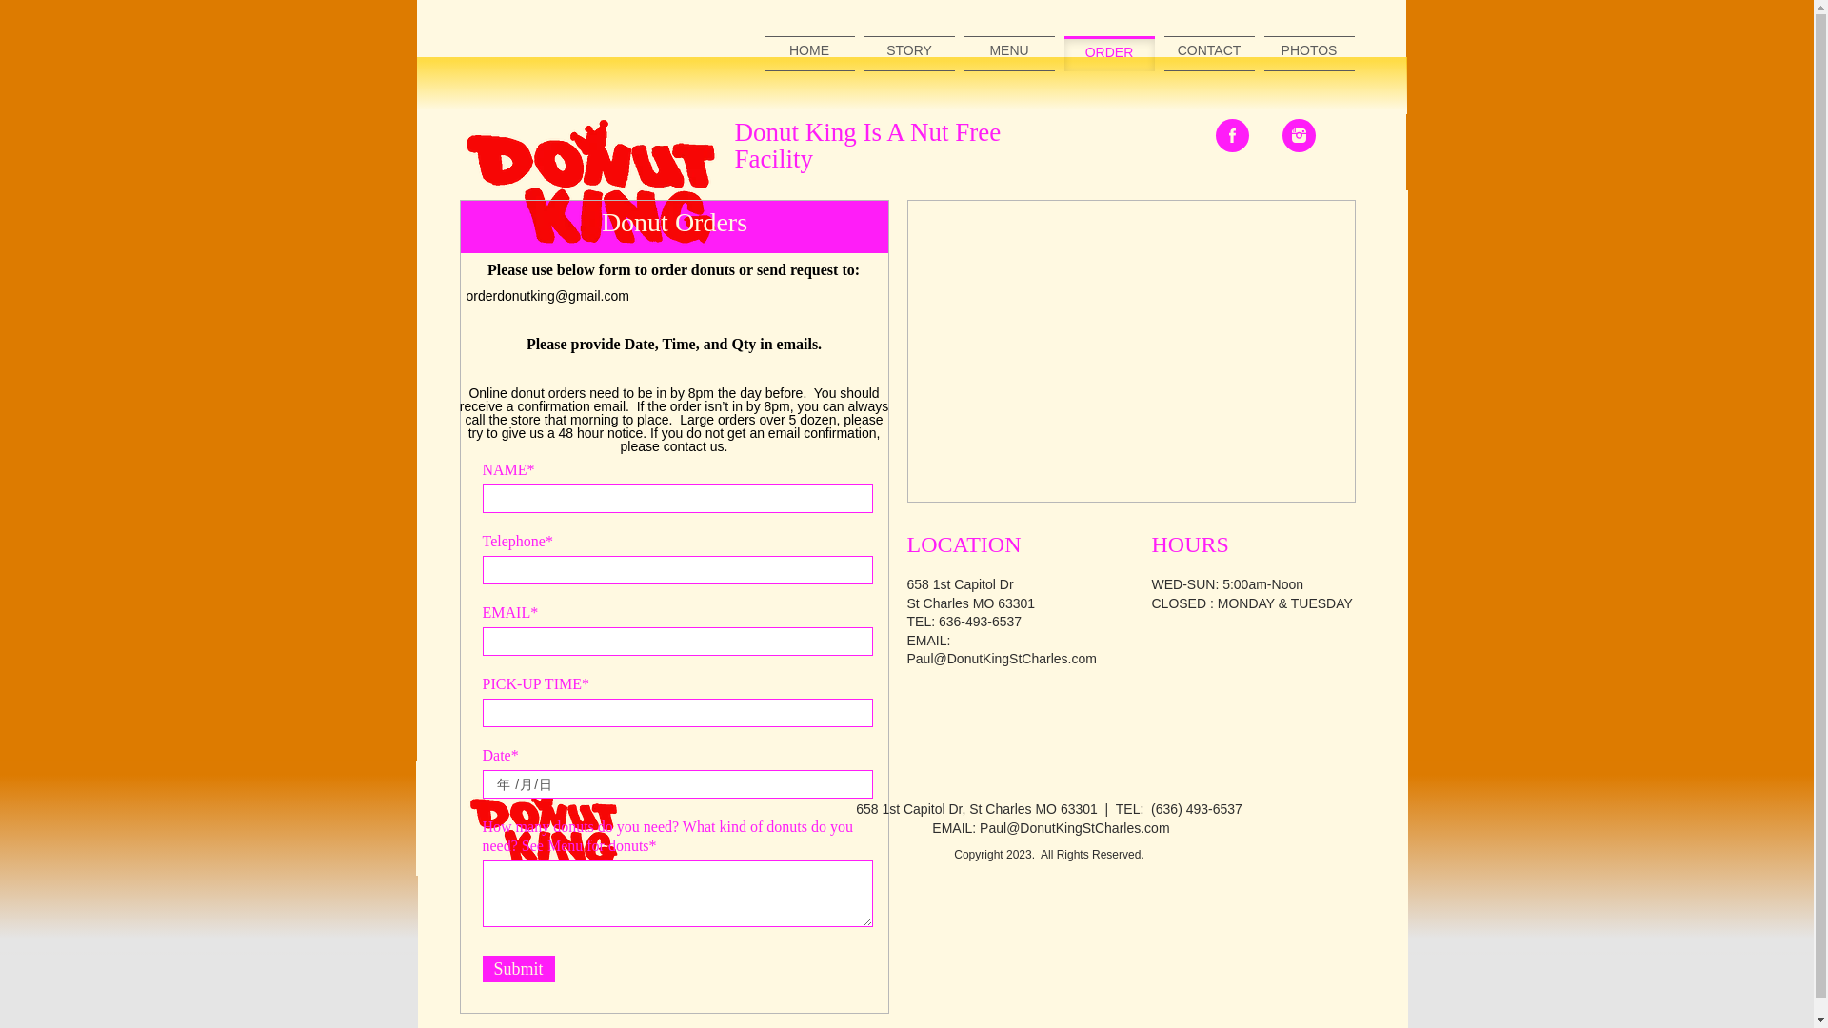 The height and width of the screenshot is (1028, 1828). I want to click on MENU, so click(1008, 53).